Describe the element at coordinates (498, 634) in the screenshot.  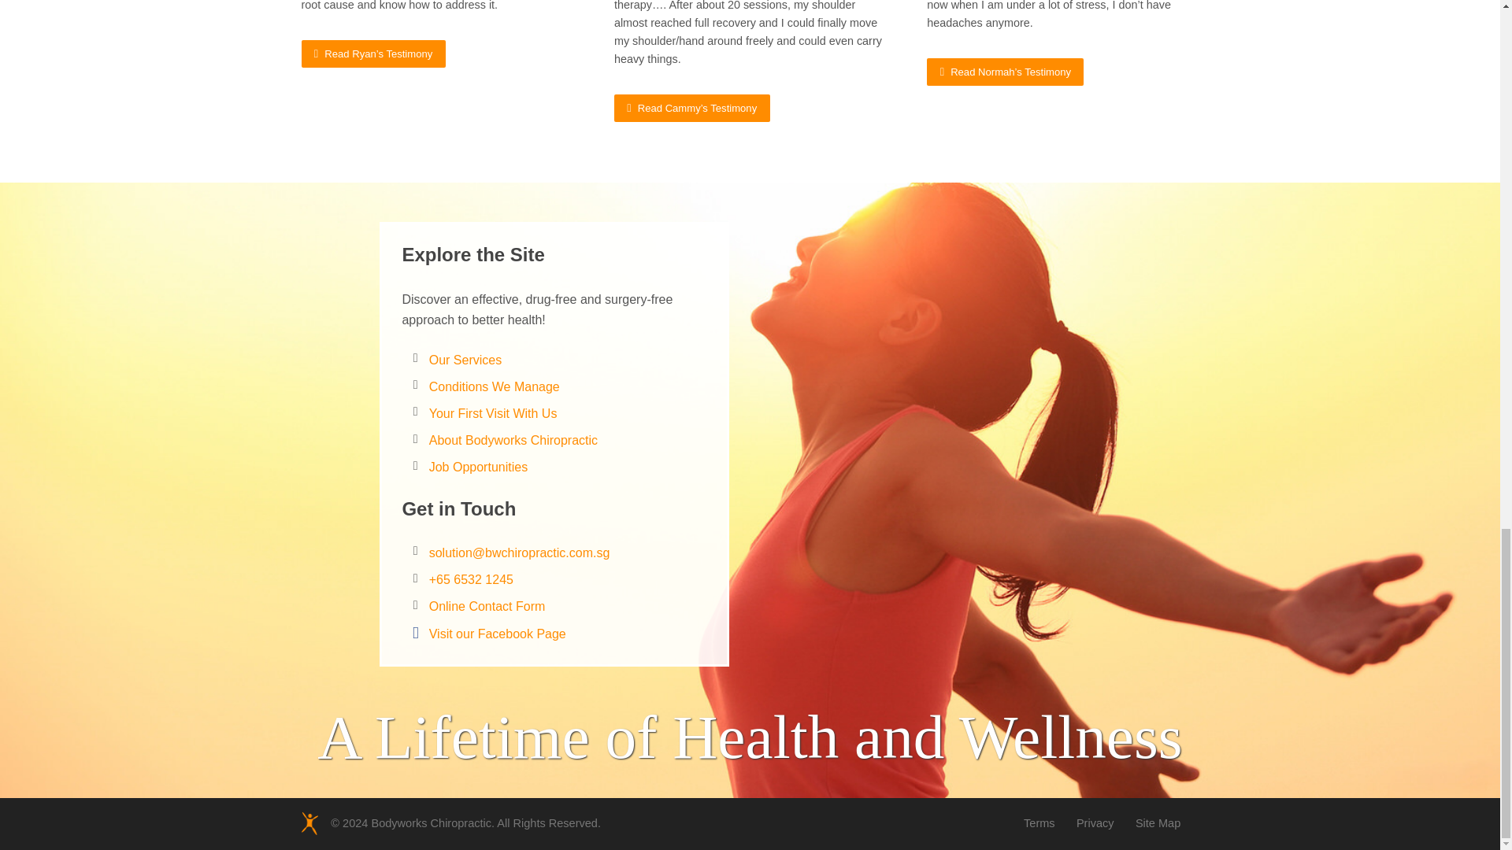
I see `Visit our Facebook Page` at that location.